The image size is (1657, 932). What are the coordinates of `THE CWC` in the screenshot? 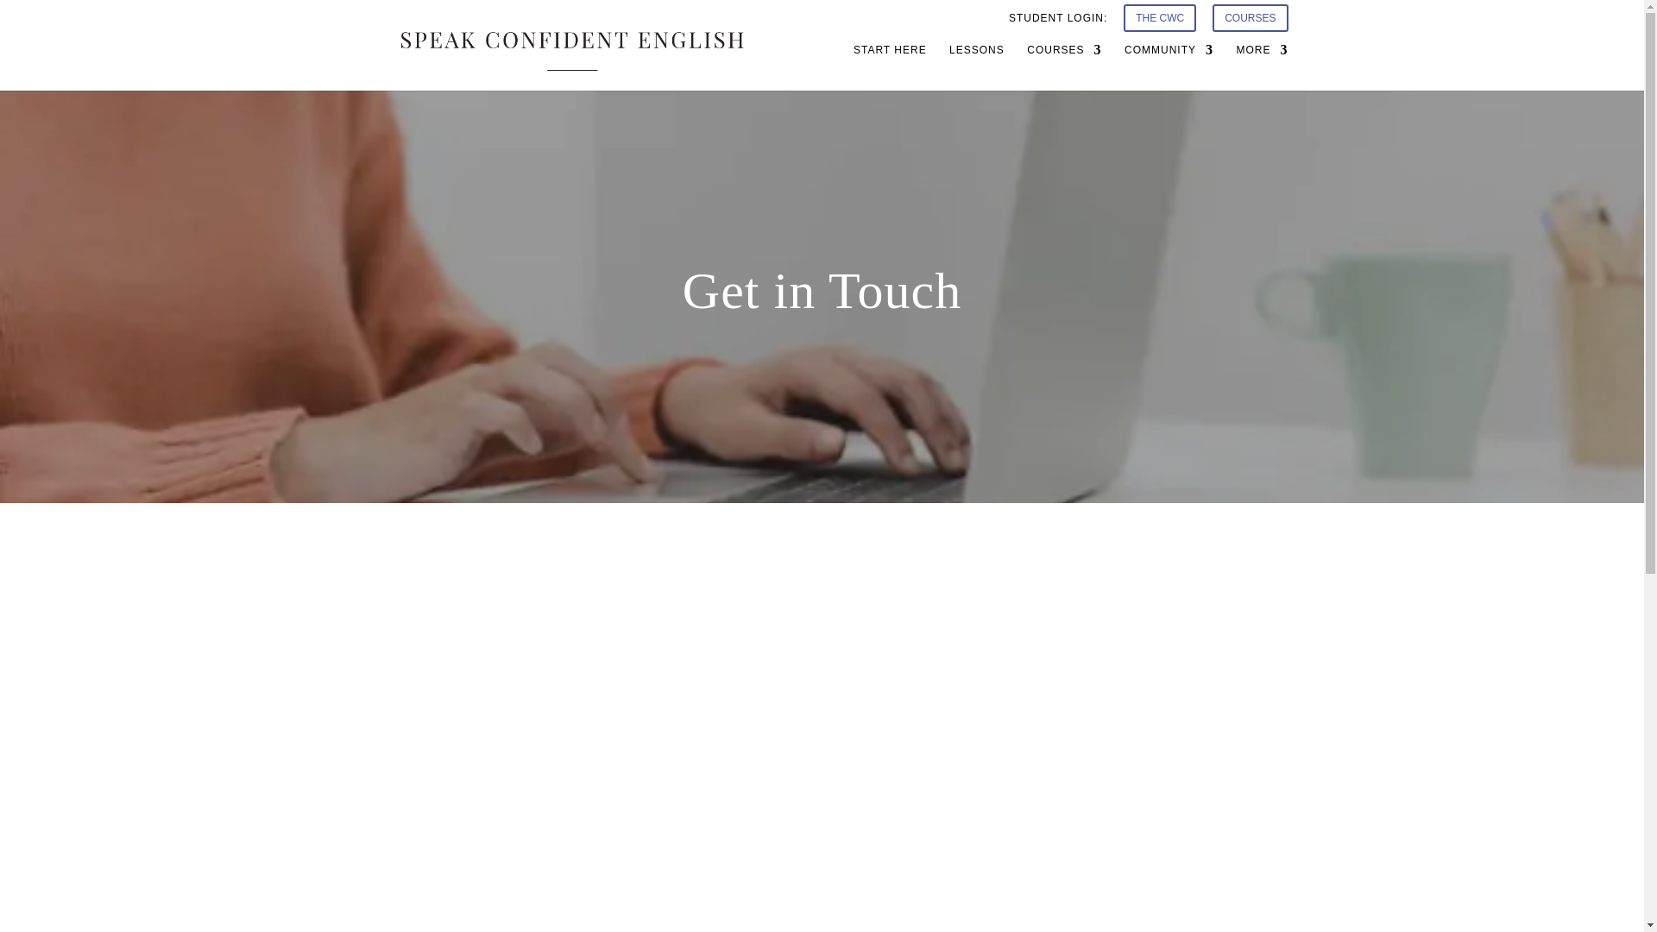 It's located at (1160, 22).